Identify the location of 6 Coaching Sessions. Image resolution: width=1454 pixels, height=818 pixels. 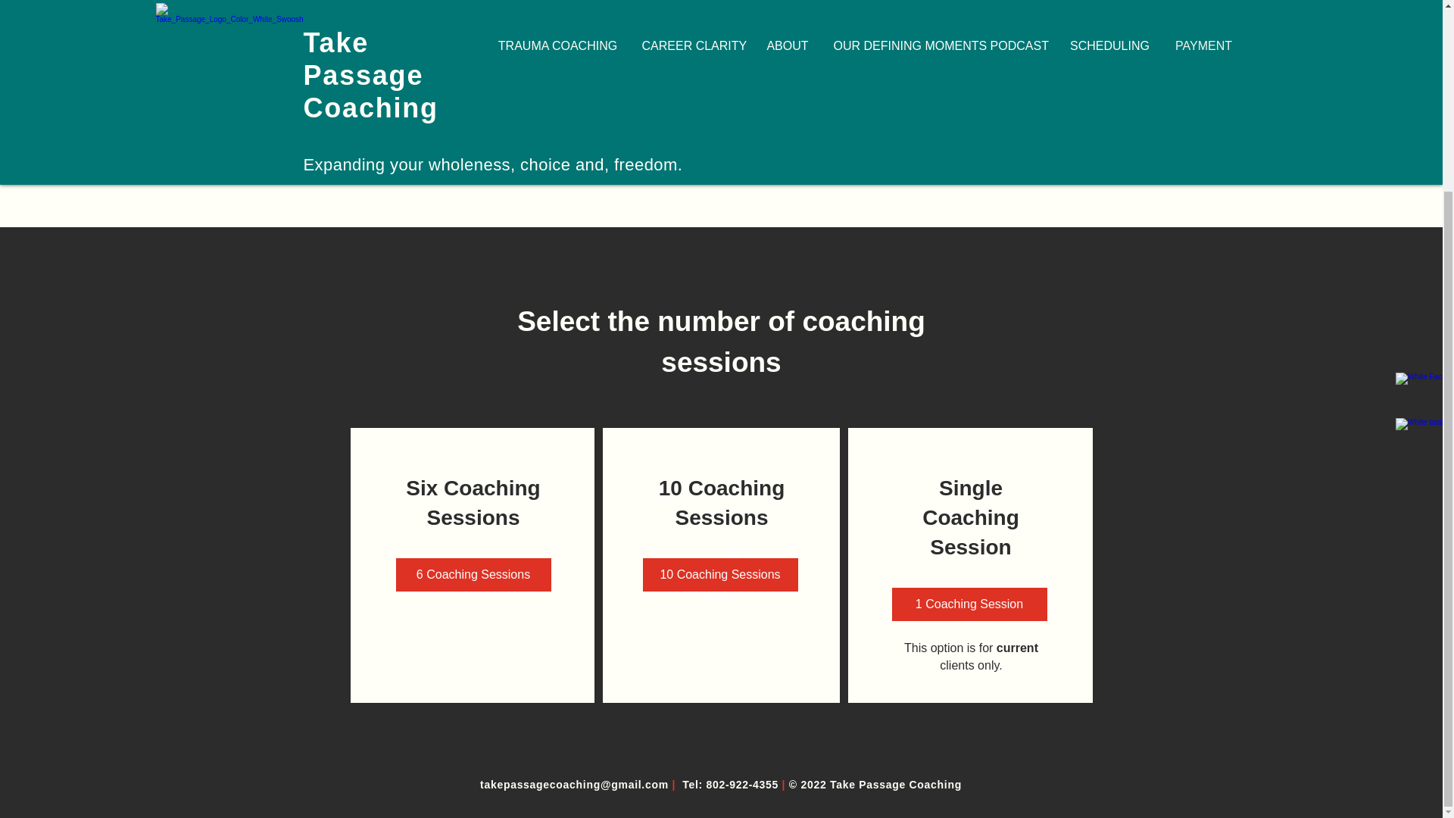
(473, 574).